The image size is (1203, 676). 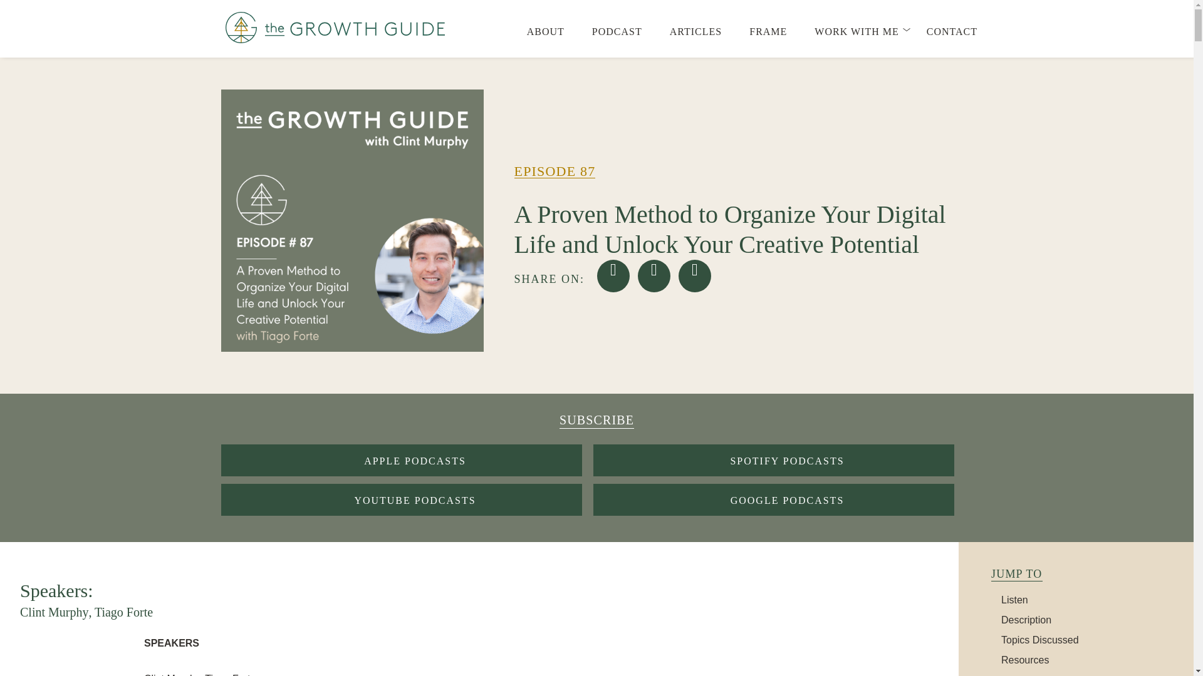 What do you see at coordinates (773, 460) in the screenshot?
I see `SPOTIFY PODCASTS` at bounding box center [773, 460].